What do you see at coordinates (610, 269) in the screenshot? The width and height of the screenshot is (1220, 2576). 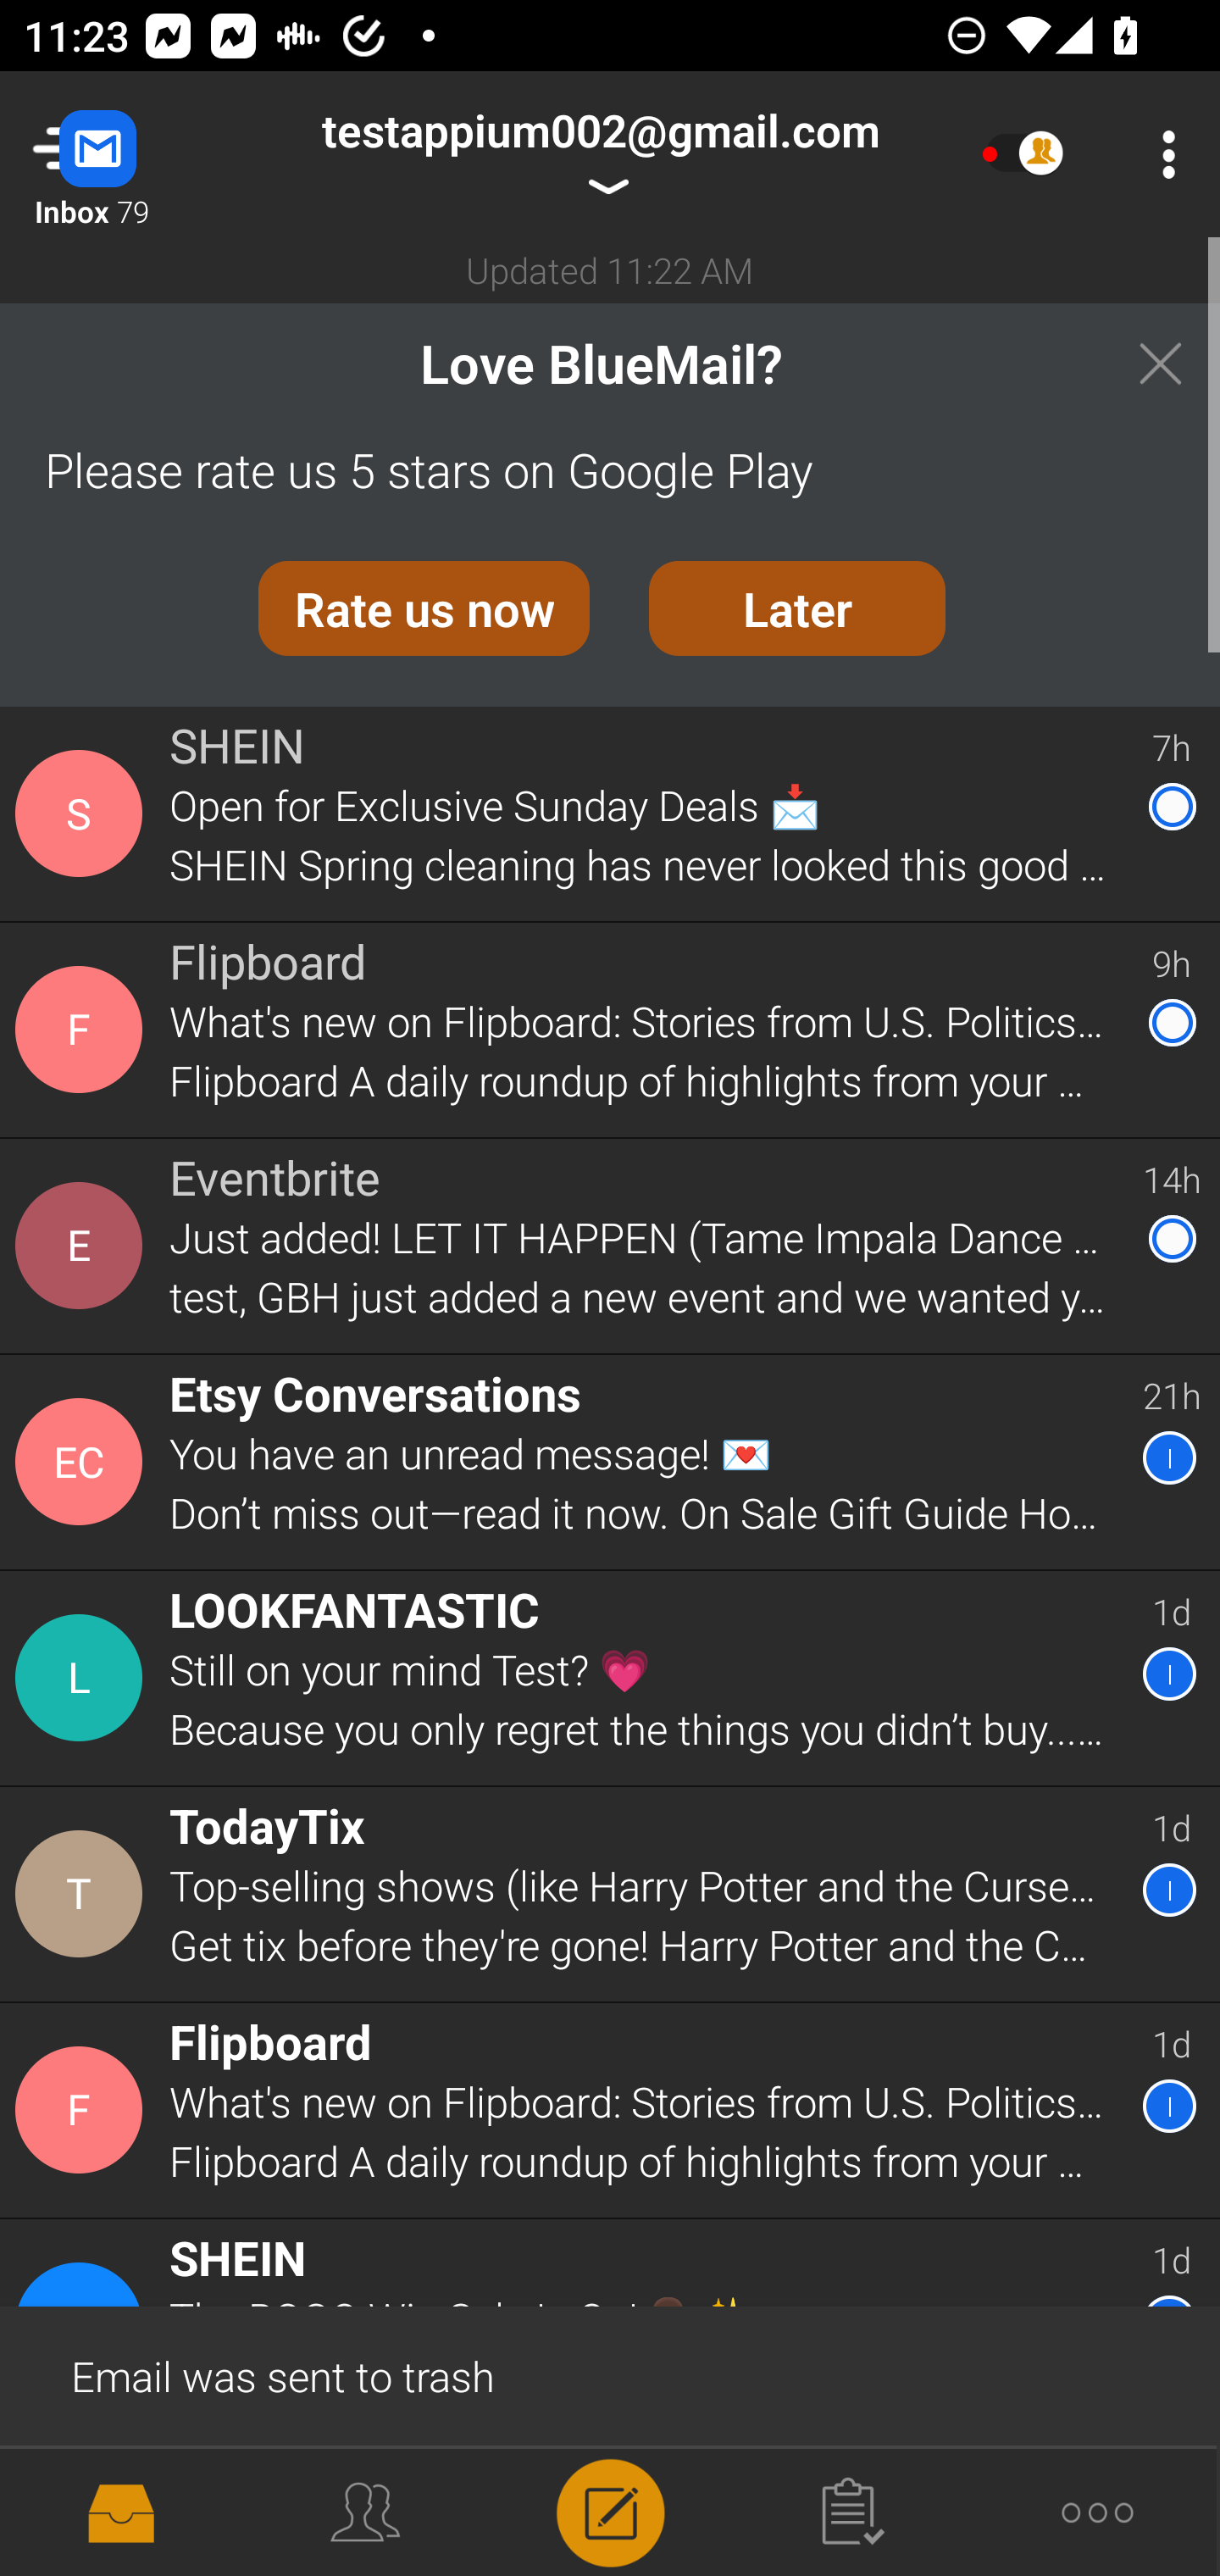 I see `Updated 11:22 AM` at bounding box center [610, 269].